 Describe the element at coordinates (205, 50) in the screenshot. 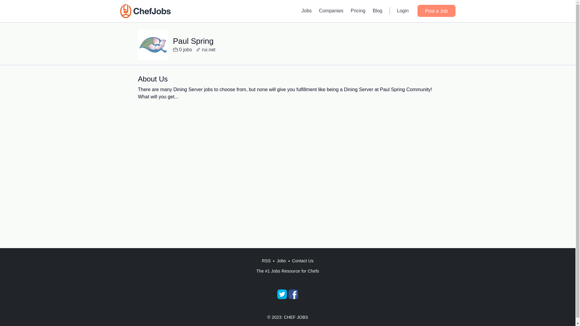

I see `rui.net` at that location.